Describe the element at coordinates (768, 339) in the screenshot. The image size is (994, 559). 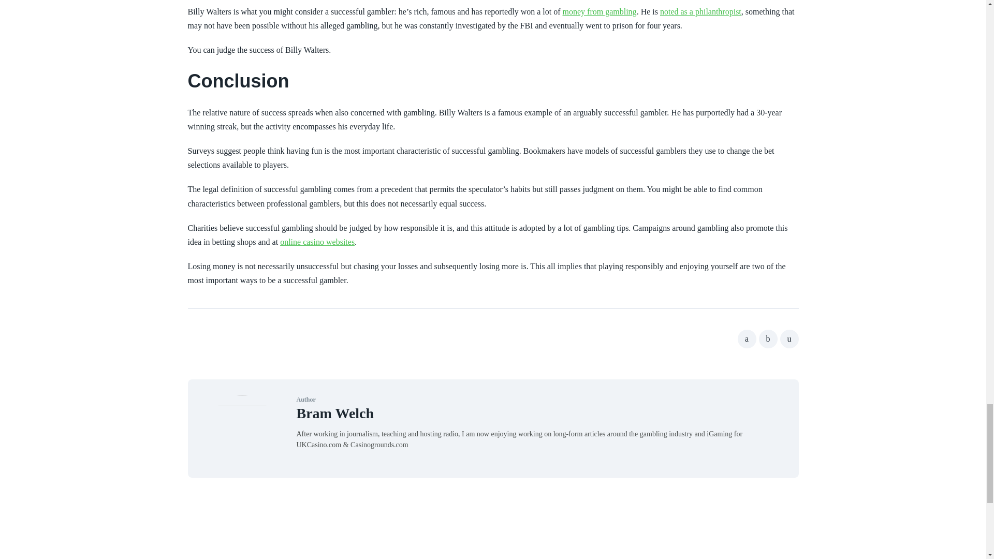
I see `Share on Twitter` at that location.